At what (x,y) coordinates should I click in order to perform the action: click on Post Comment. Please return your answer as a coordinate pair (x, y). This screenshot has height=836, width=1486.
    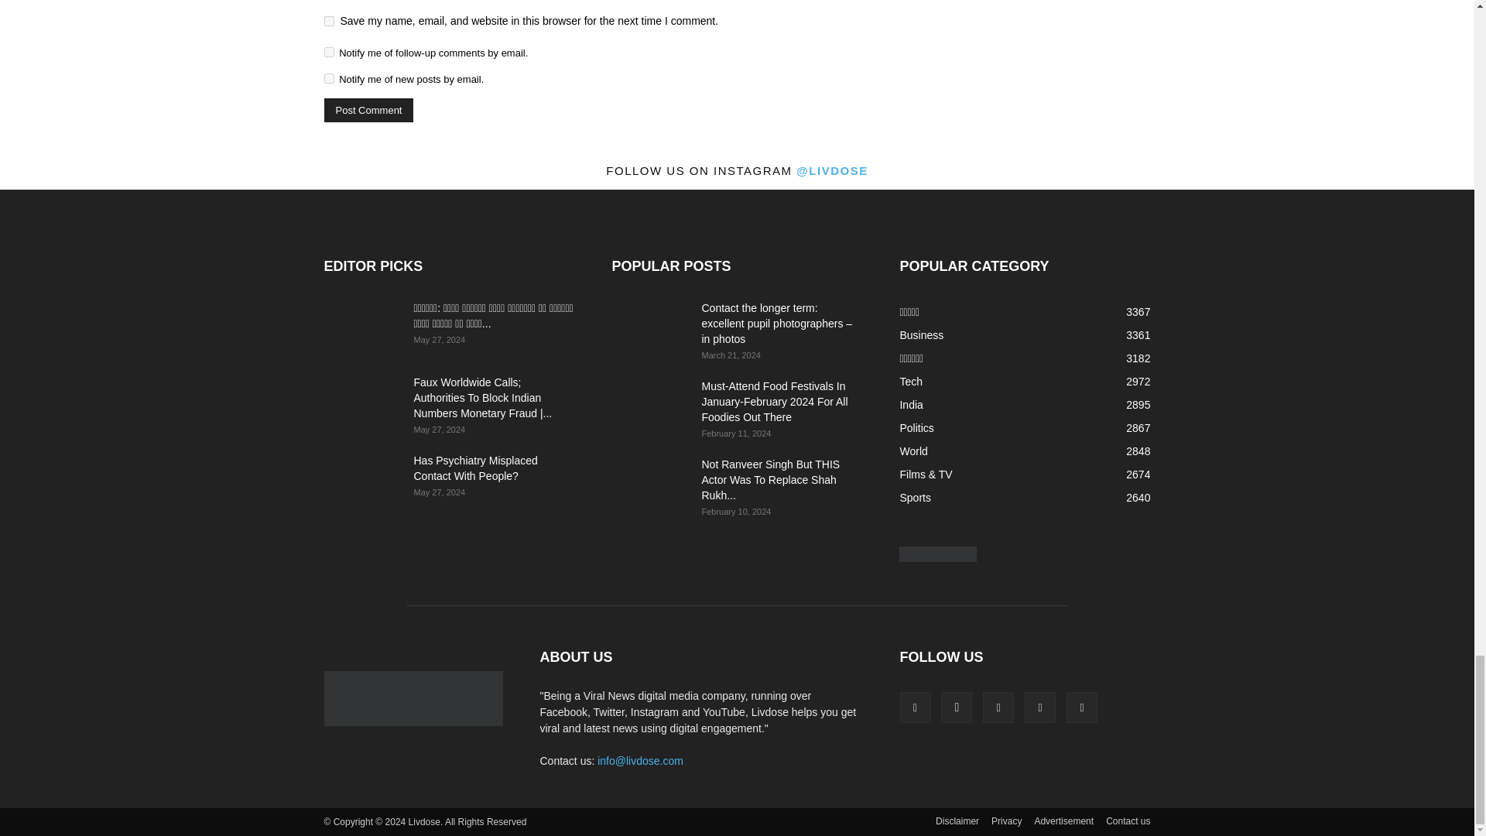
    Looking at the image, I should click on (368, 110).